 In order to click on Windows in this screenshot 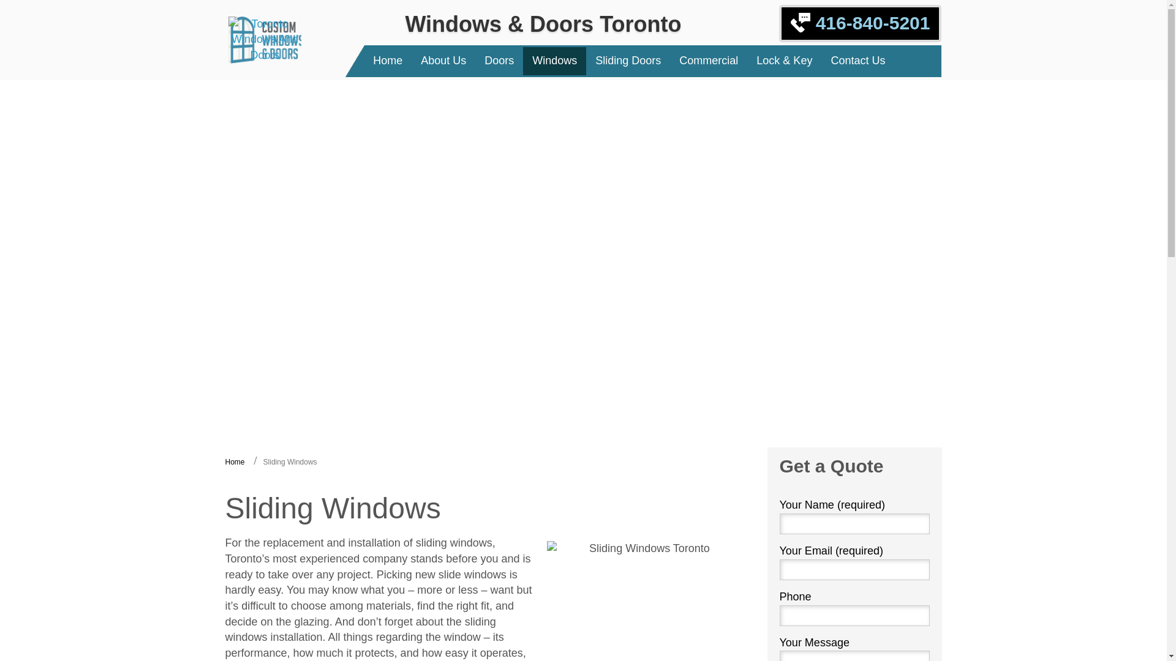, I will do `click(554, 61)`.